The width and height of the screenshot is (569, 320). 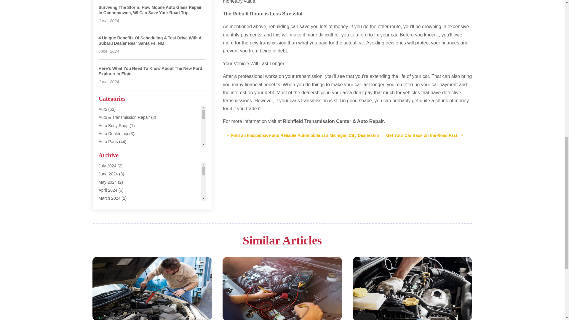 What do you see at coordinates (107, 222) in the screenshot?
I see `Business` at bounding box center [107, 222].